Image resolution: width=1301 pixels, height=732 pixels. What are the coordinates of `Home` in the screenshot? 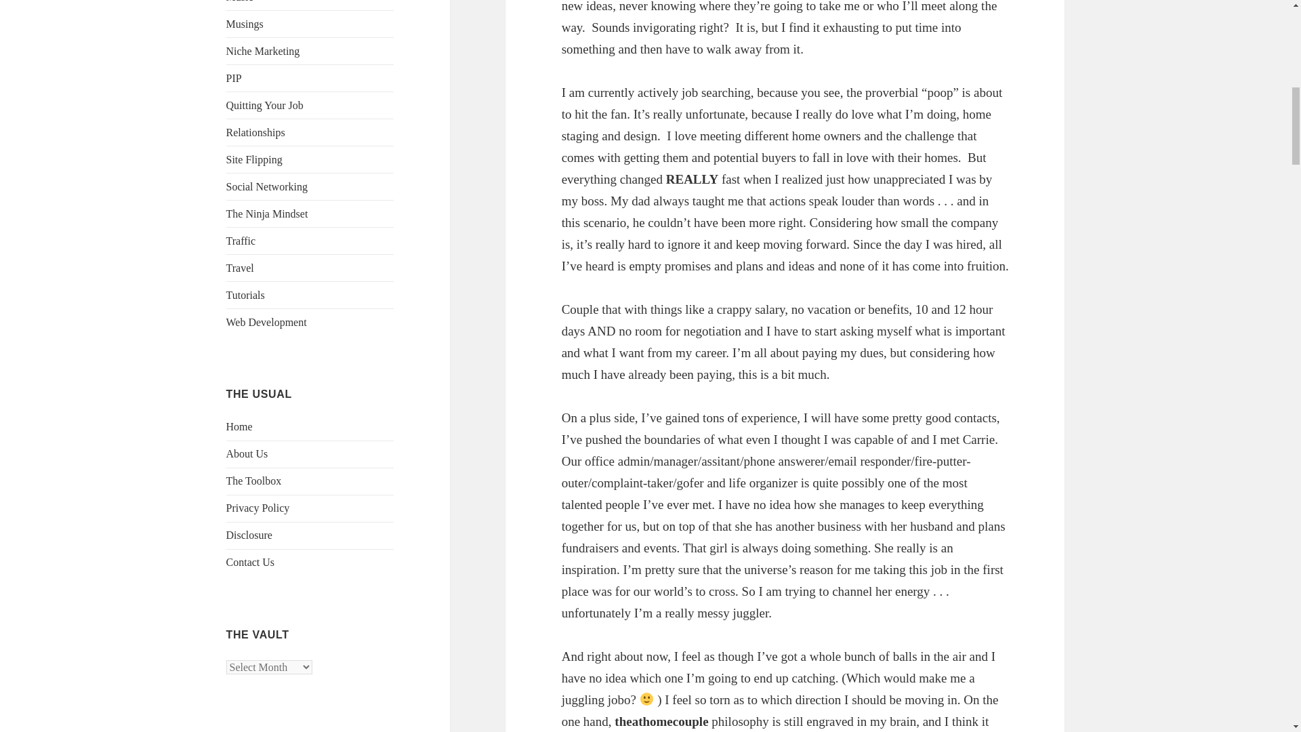 It's located at (239, 427).